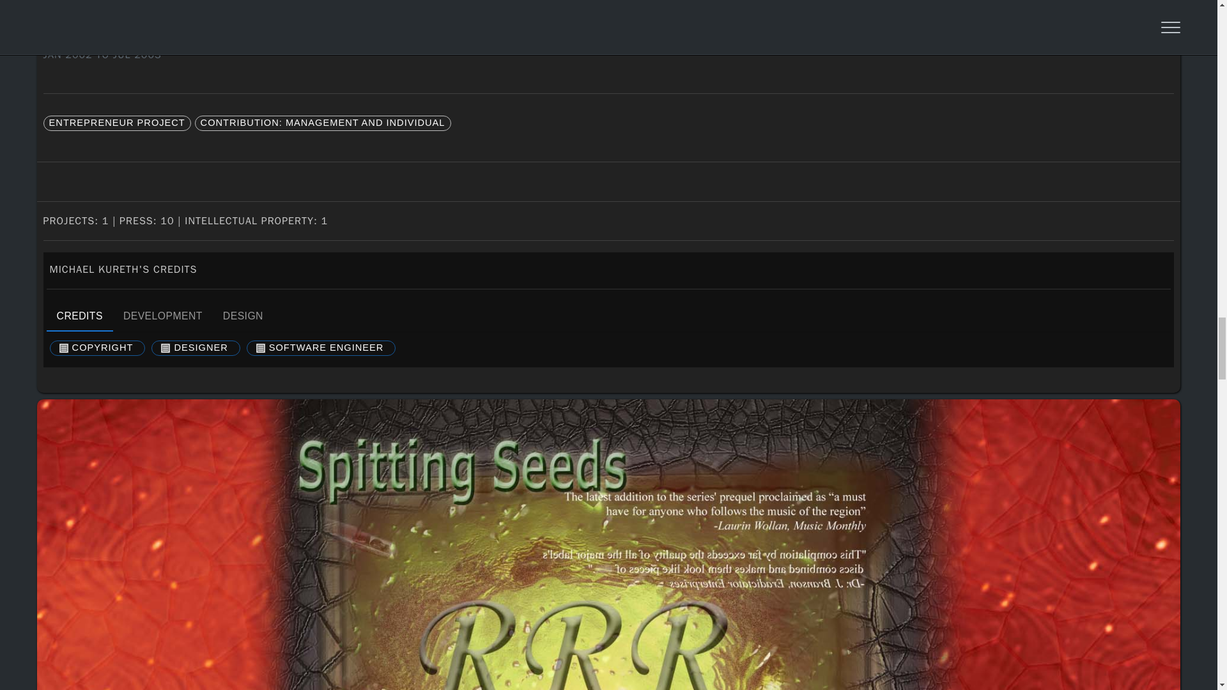  I want to click on DEVELOPMENT, so click(162, 316).